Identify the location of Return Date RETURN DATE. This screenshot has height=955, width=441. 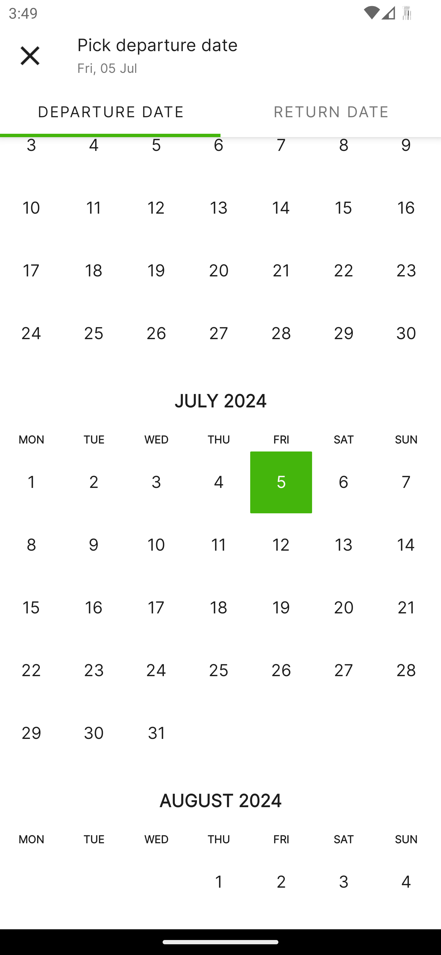
(331, 111).